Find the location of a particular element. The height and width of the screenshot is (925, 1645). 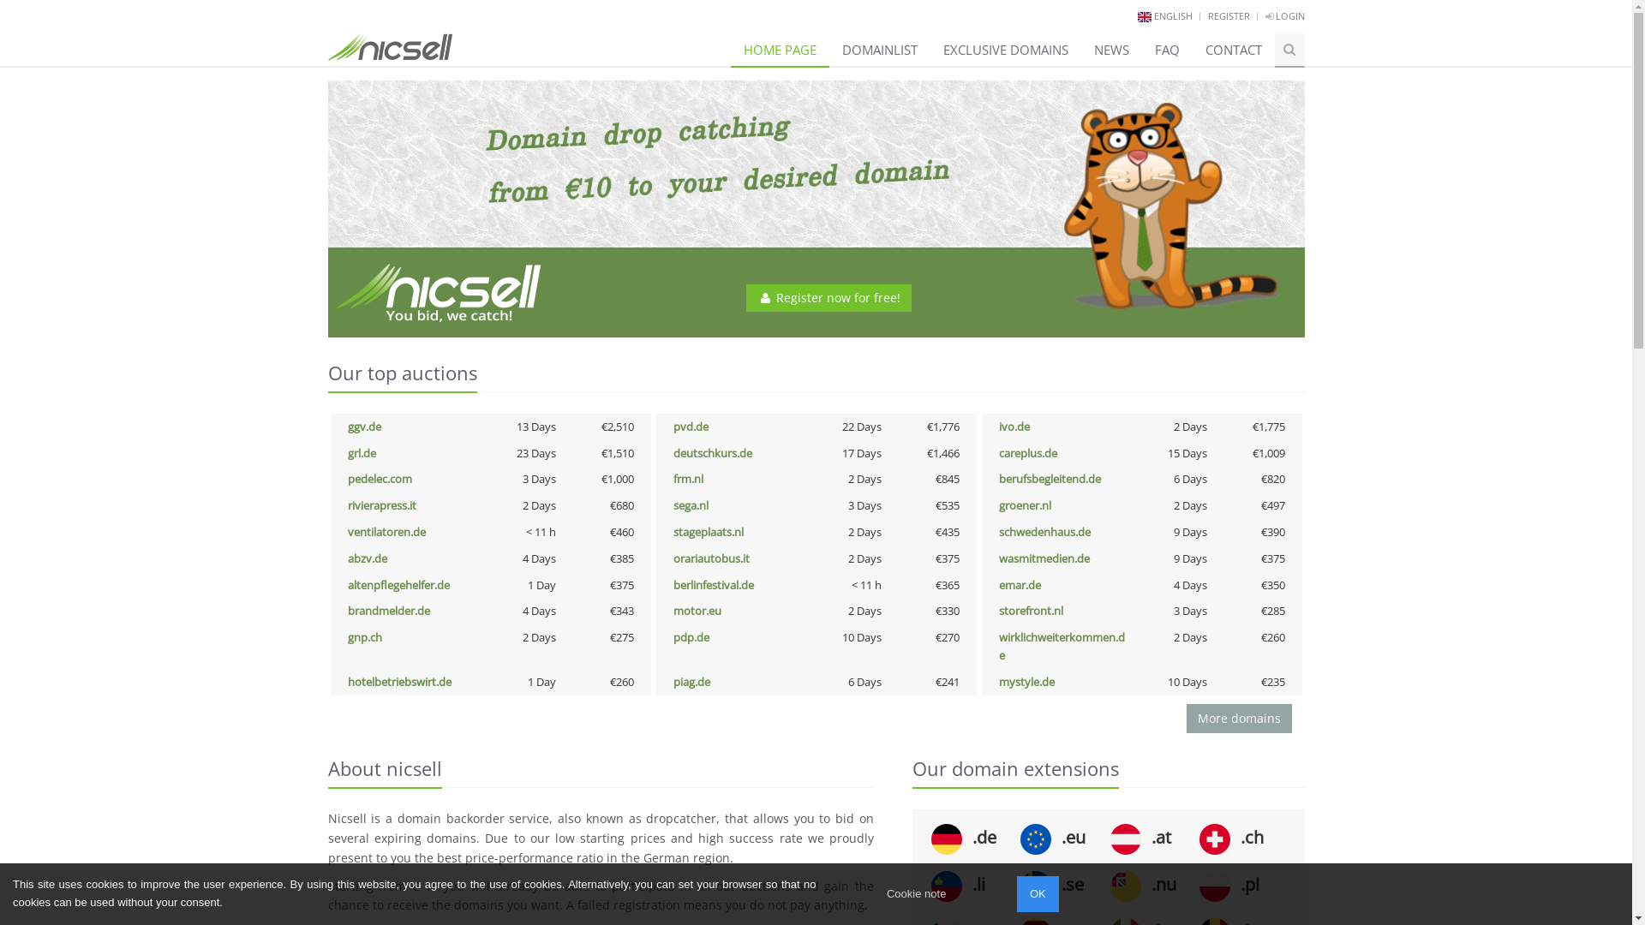

Cookie note is located at coordinates (917, 894).